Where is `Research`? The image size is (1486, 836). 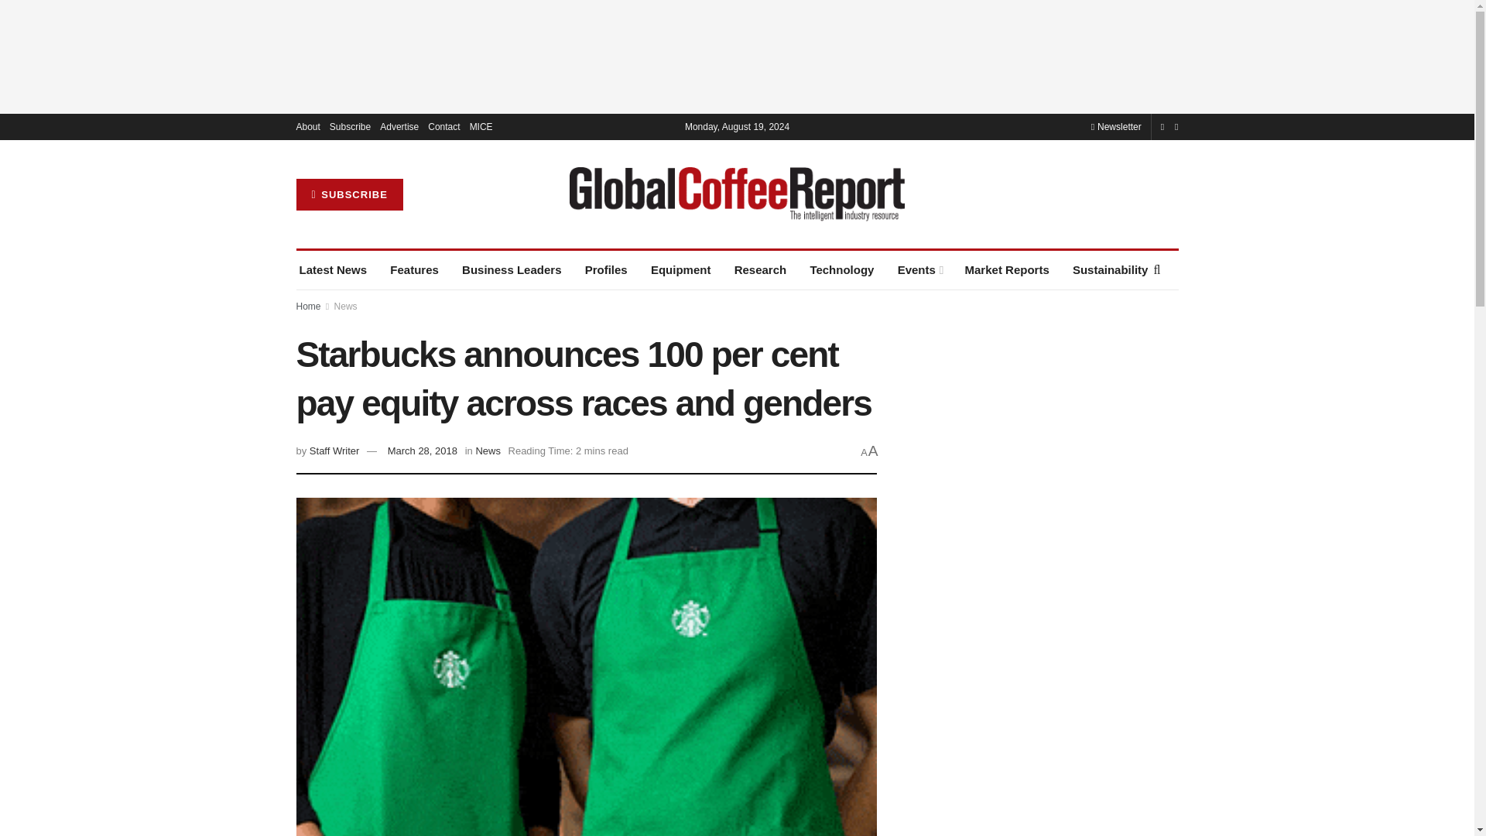
Research is located at coordinates (760, 269).